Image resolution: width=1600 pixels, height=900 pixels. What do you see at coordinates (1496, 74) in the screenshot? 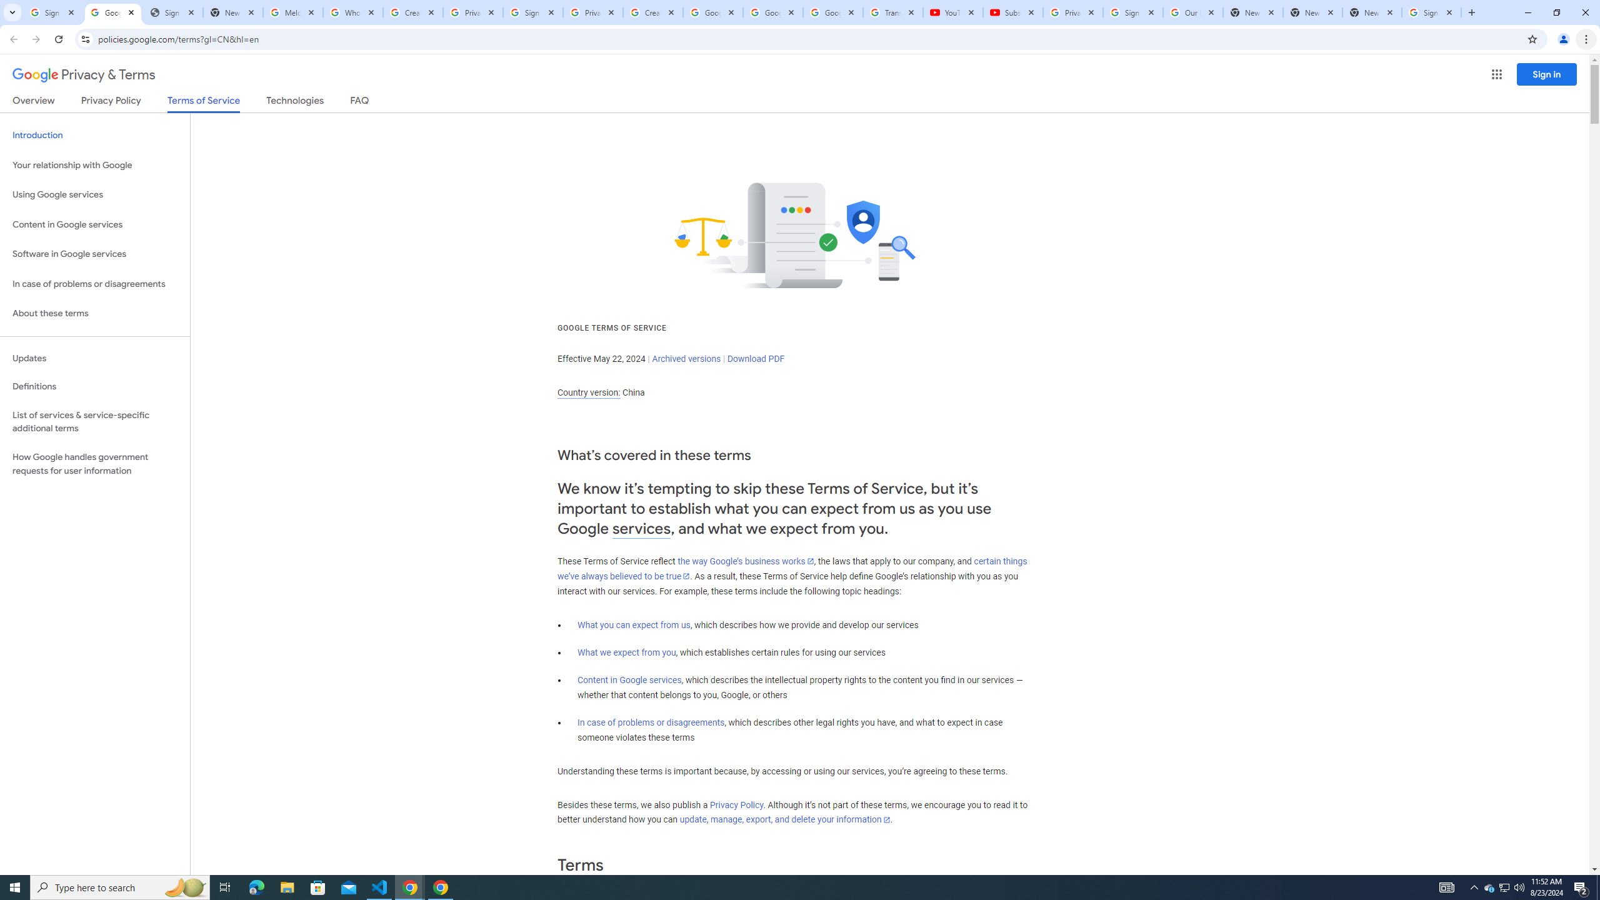
I see `Google apps` at bounding box center [1496, 74].